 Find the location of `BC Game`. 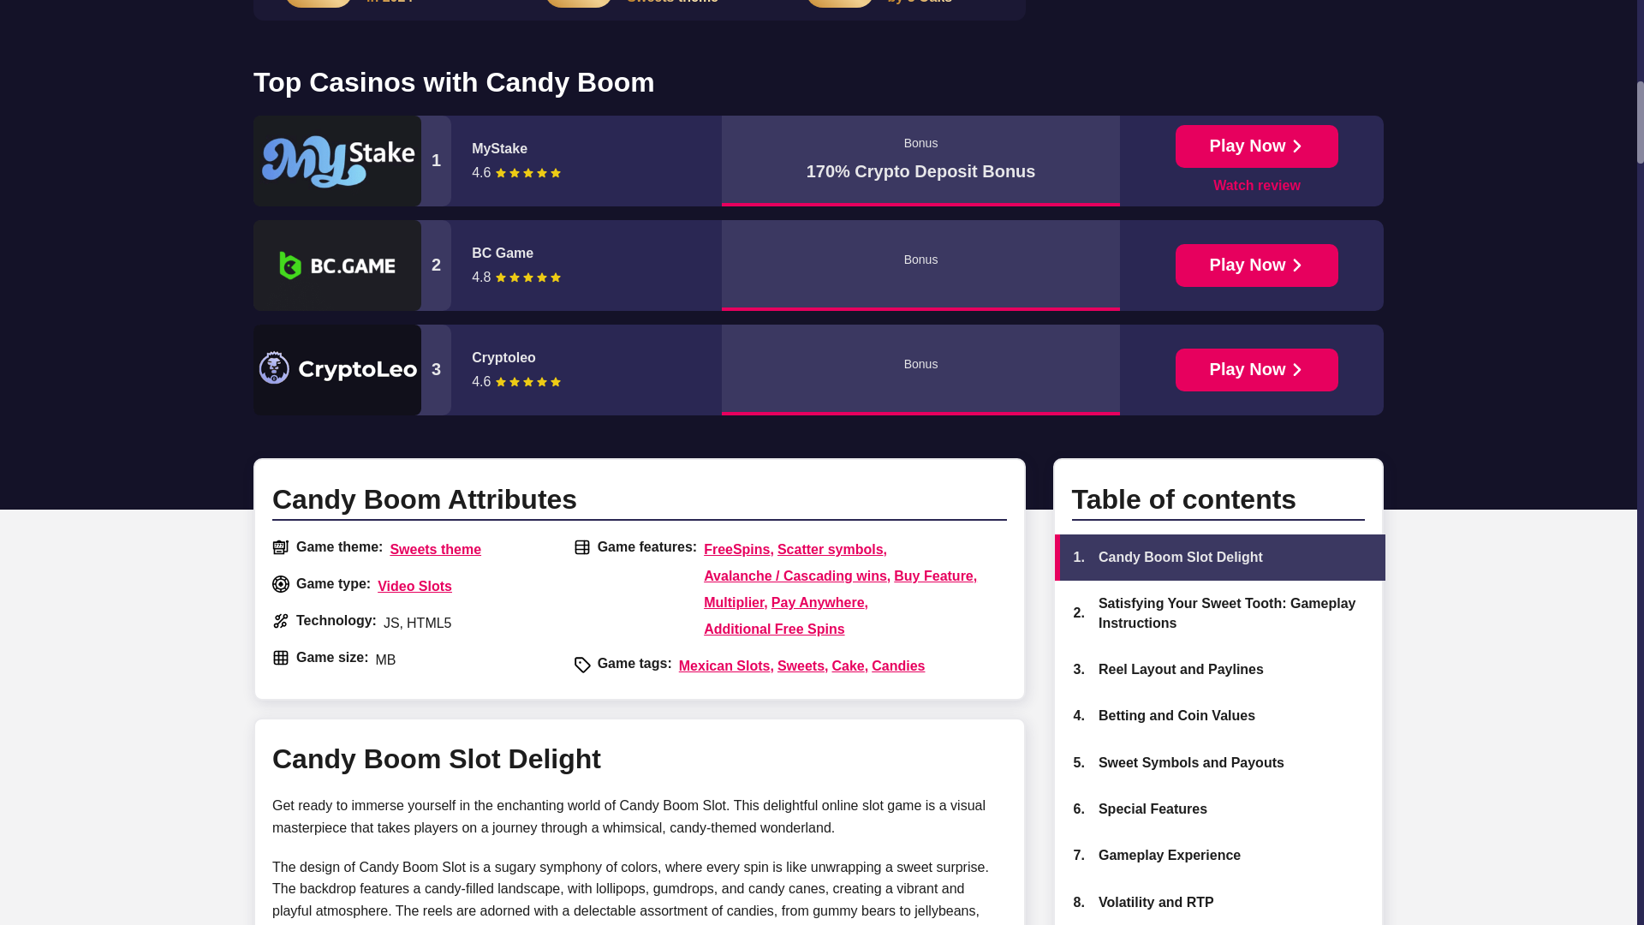

BC Game is located at coordinates (579, 254).